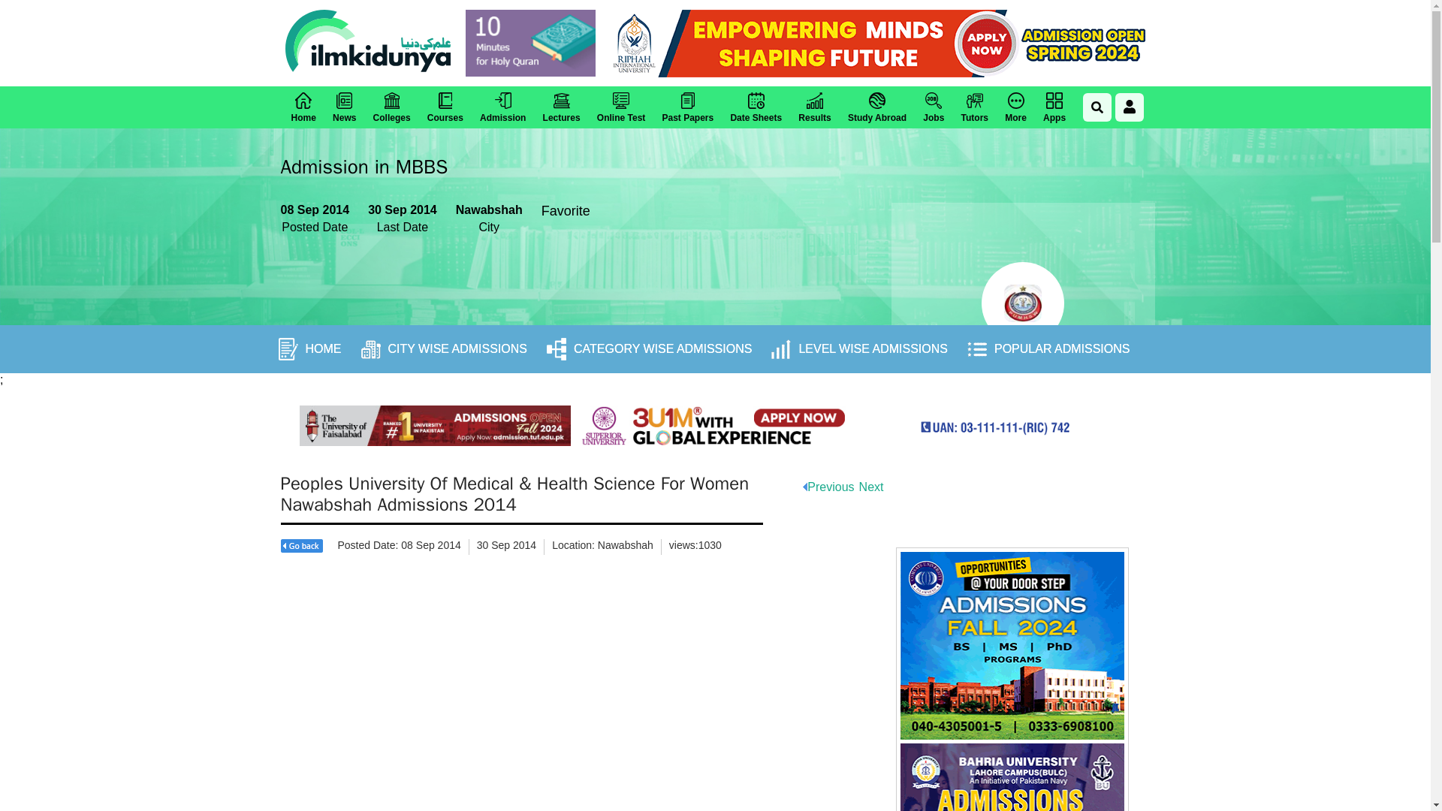 The image size is (1442, 811). Describe the element at coordinates (582, 696) in the screenshot. I see `Advertisement` at that location.